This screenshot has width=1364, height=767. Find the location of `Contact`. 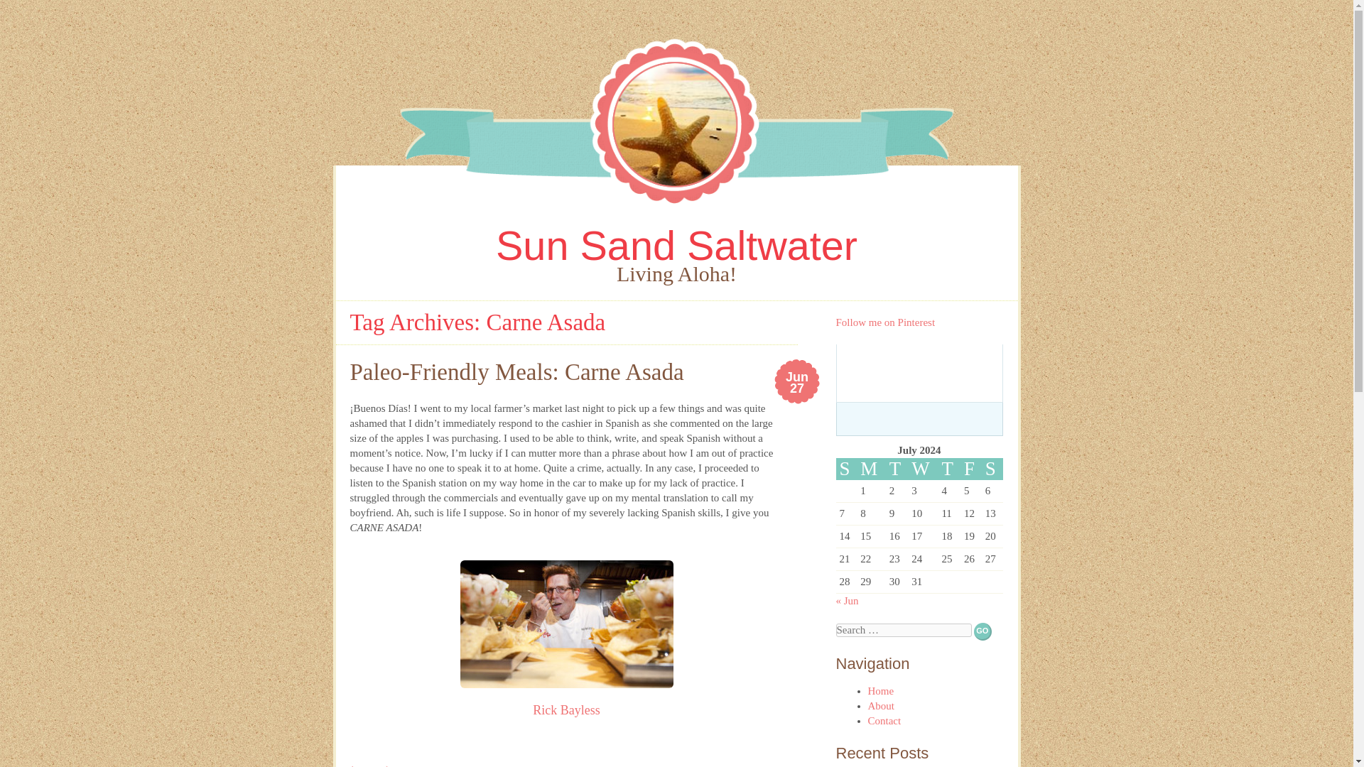

Contact is located at coordinates (881, 690).